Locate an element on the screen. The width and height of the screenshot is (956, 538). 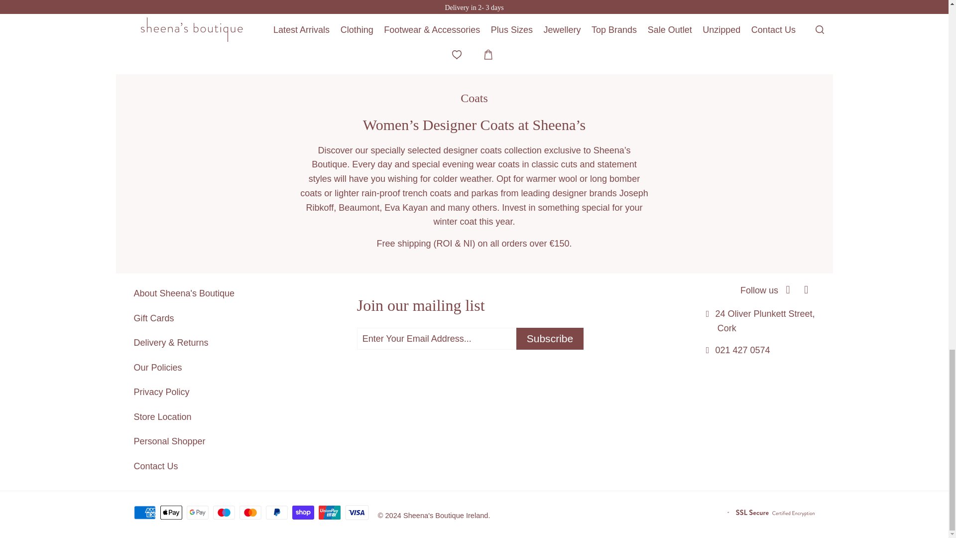
Google Pay is located at coordinates (198, 513).